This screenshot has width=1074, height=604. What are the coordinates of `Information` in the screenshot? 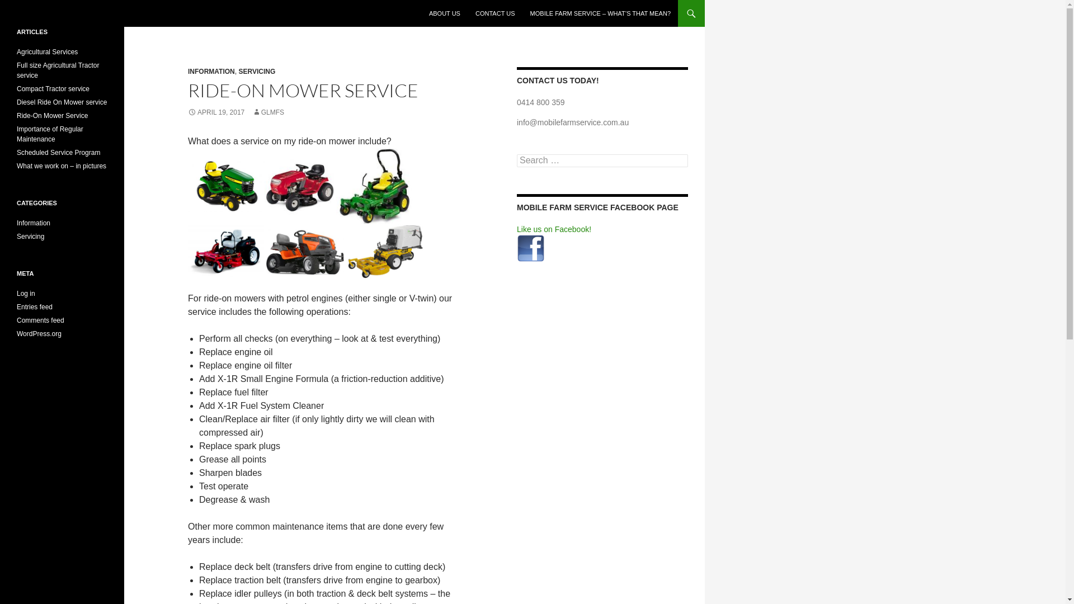 It's located at (34, 223).